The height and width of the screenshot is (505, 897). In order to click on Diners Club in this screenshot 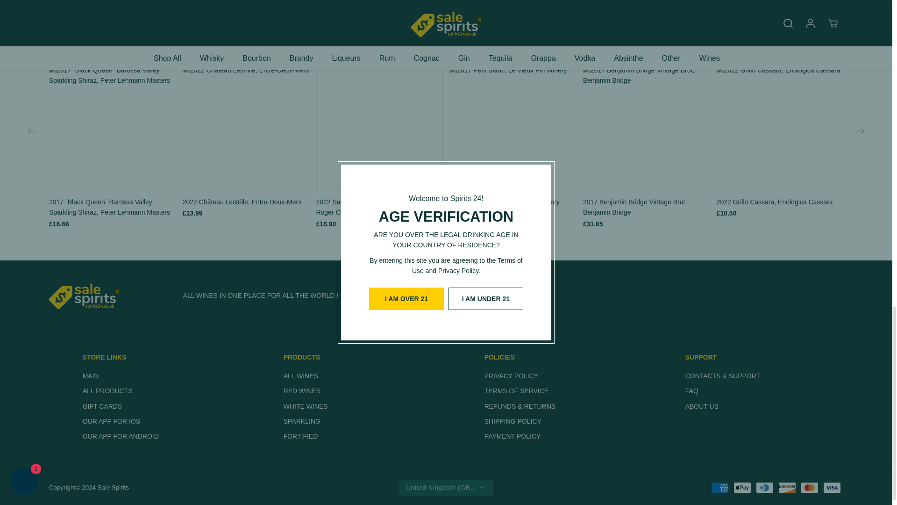, I will do `click(764, 488)`.